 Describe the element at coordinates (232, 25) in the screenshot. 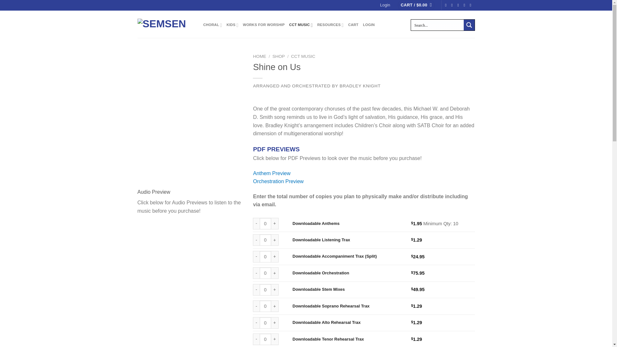

I see `KIDS` at that location.